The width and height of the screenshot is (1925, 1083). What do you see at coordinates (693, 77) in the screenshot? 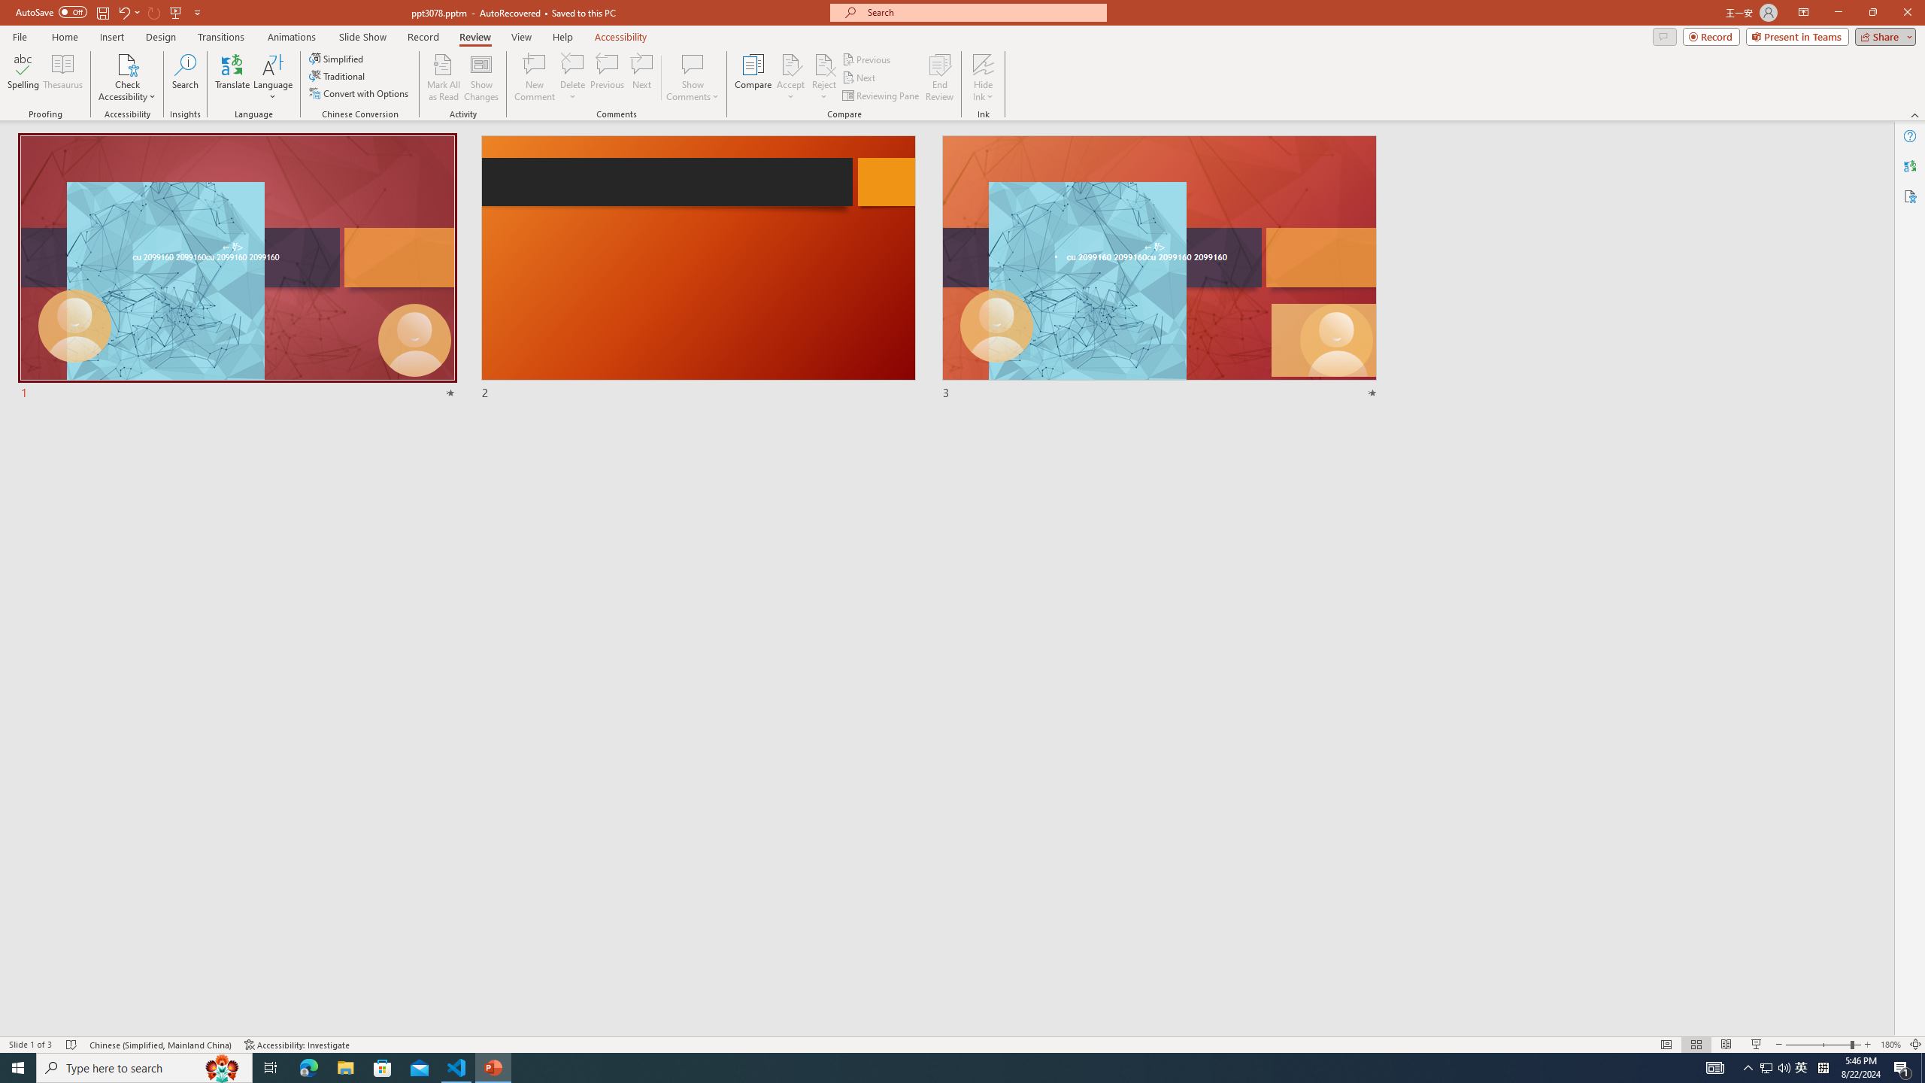
I see `Show Comments` at bounding box center [693, 77].